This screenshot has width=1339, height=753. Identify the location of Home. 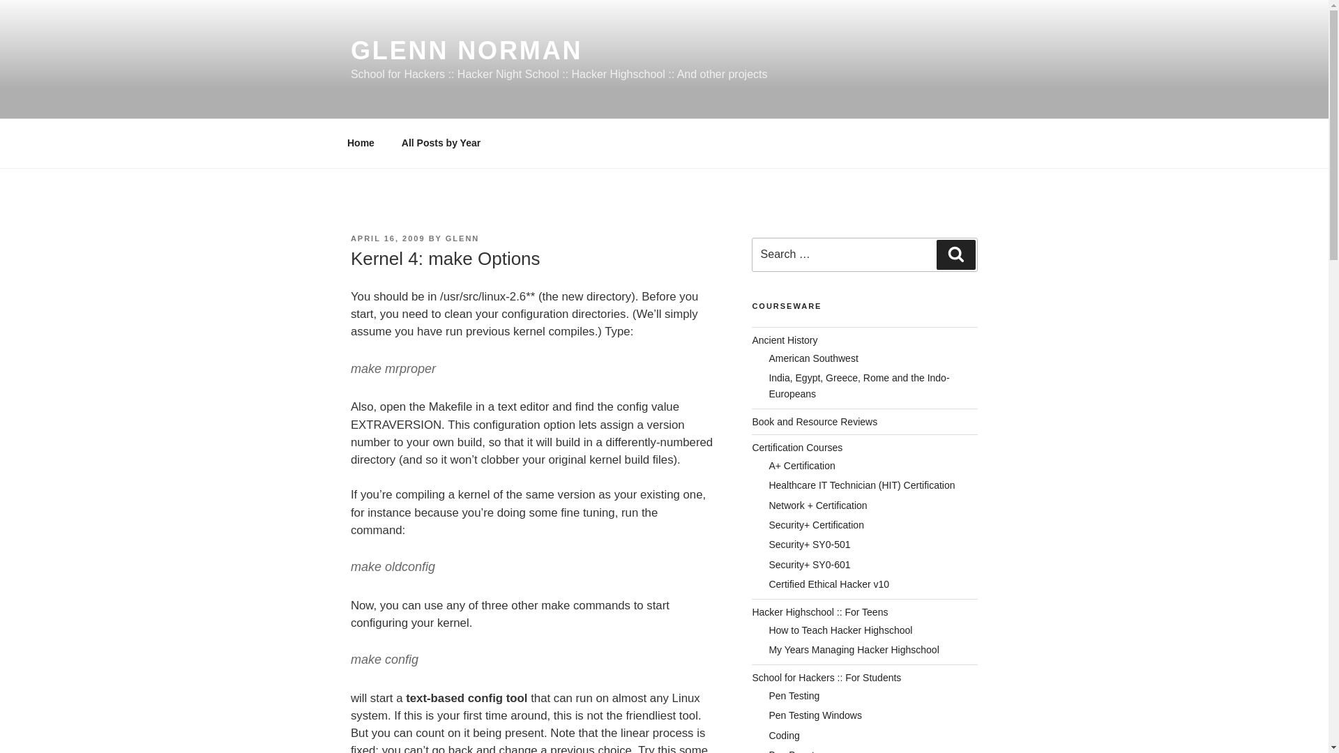
(361, 144).